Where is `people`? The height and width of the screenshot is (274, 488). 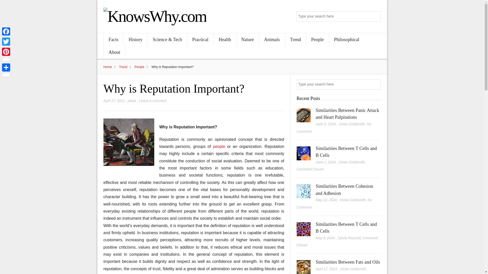 people is located at coordinates (220, 147).